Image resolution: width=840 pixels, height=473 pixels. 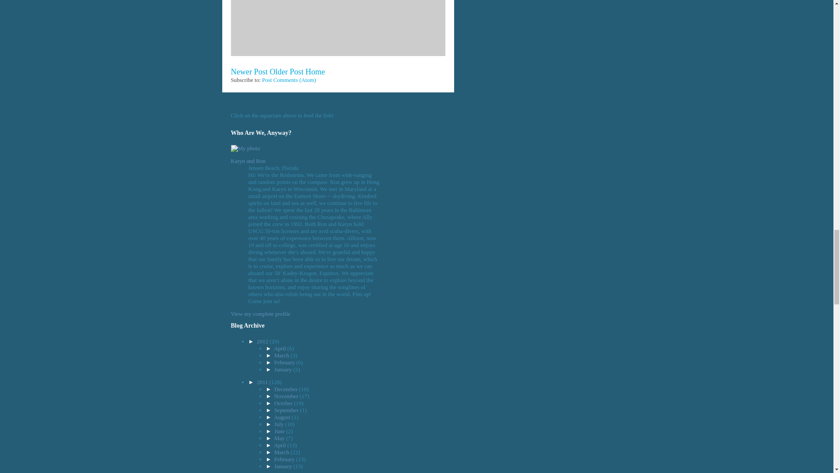 What do you see at coordinates (263, 382) in the screenshot?
I see `2011` at bounding box center [263, 382].